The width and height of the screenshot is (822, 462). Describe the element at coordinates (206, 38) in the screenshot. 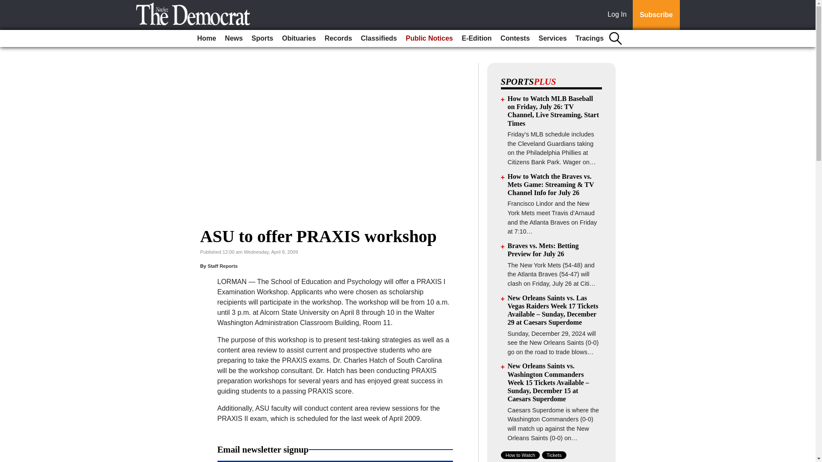

I see `Home` at that location.